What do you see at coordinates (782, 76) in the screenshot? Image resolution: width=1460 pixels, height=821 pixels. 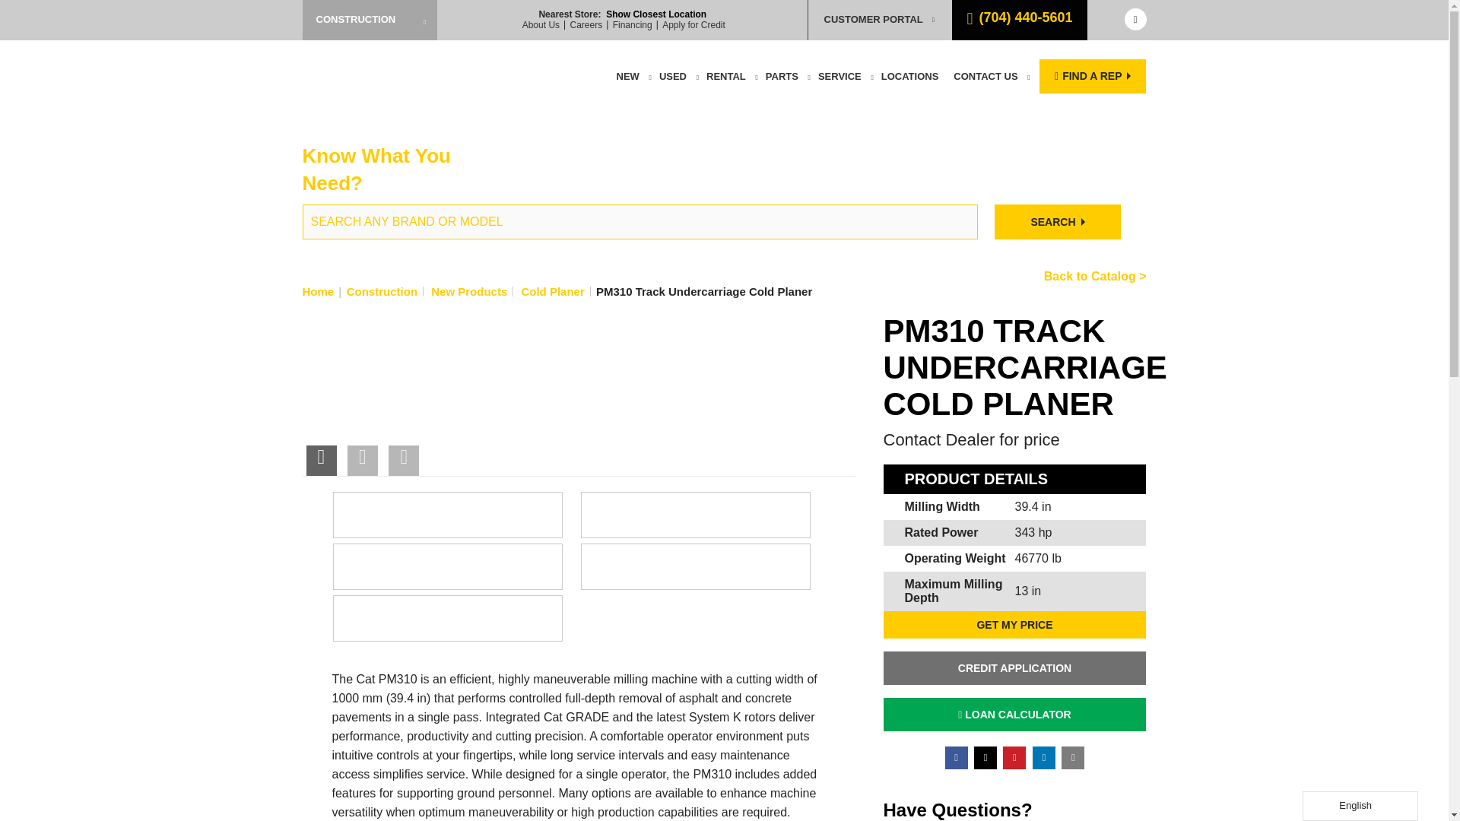 I see `PARTS` at bounding box center [782, 76].